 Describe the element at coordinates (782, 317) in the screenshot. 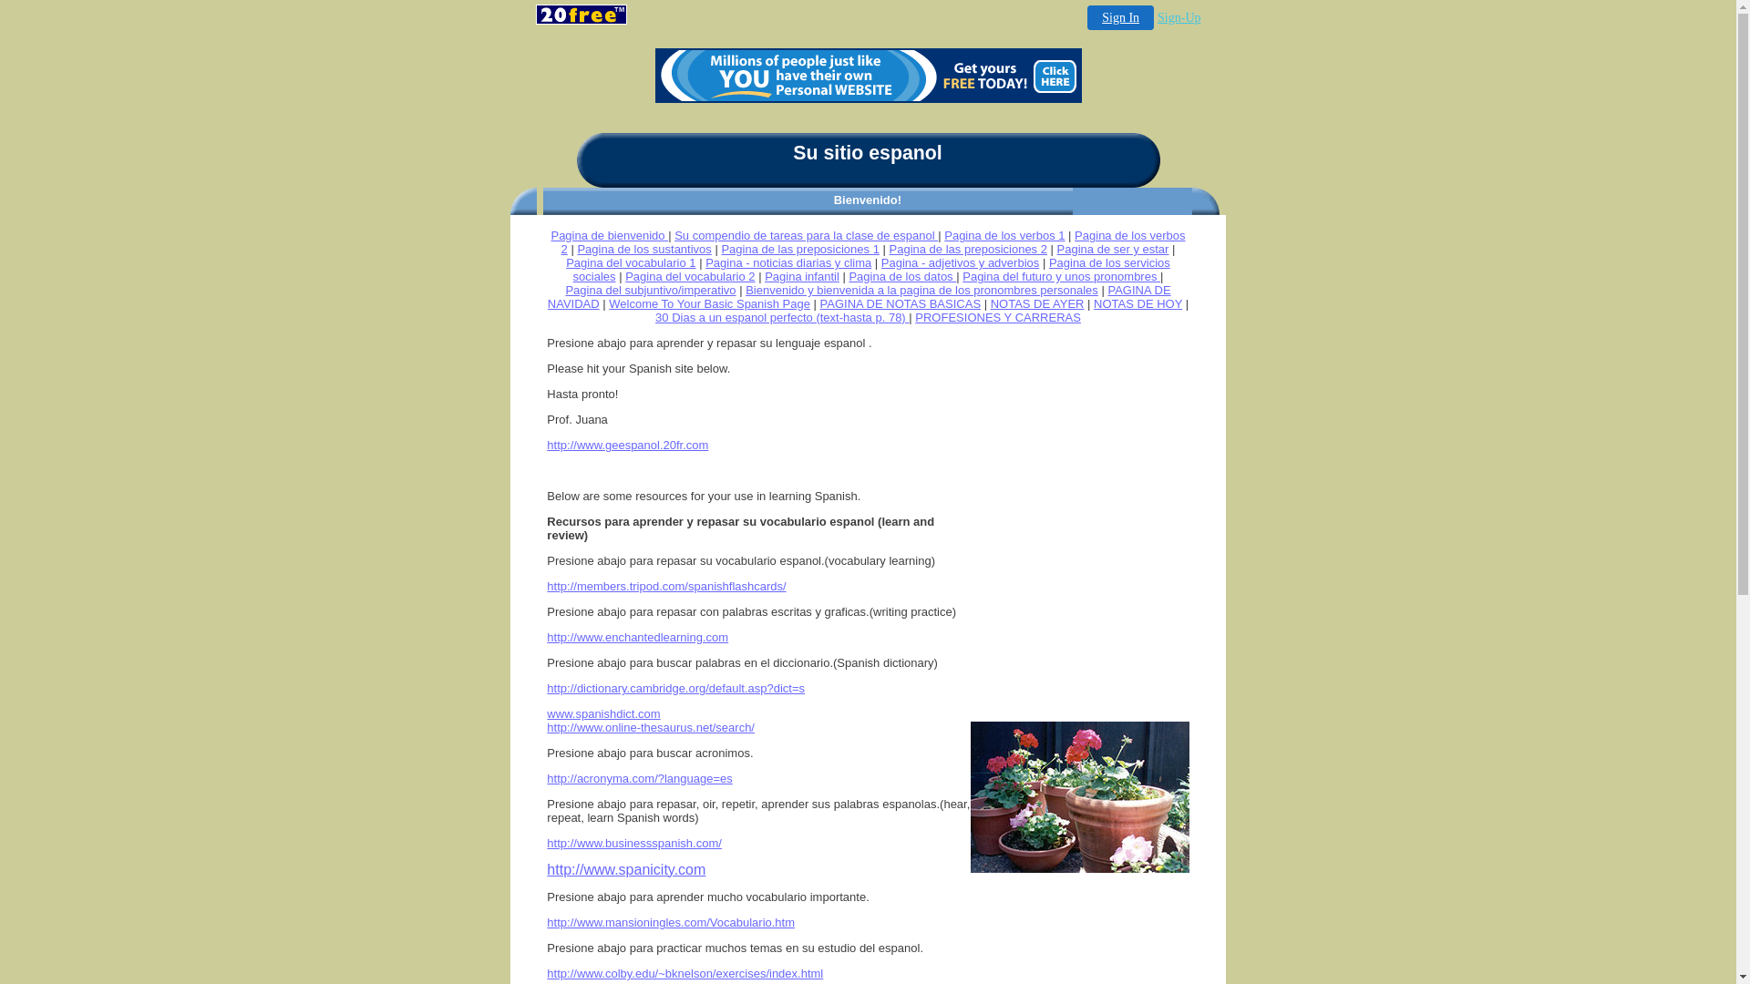

I see `30 Dias a un espanol perfecto (text-hasta p. 78)` at that location.